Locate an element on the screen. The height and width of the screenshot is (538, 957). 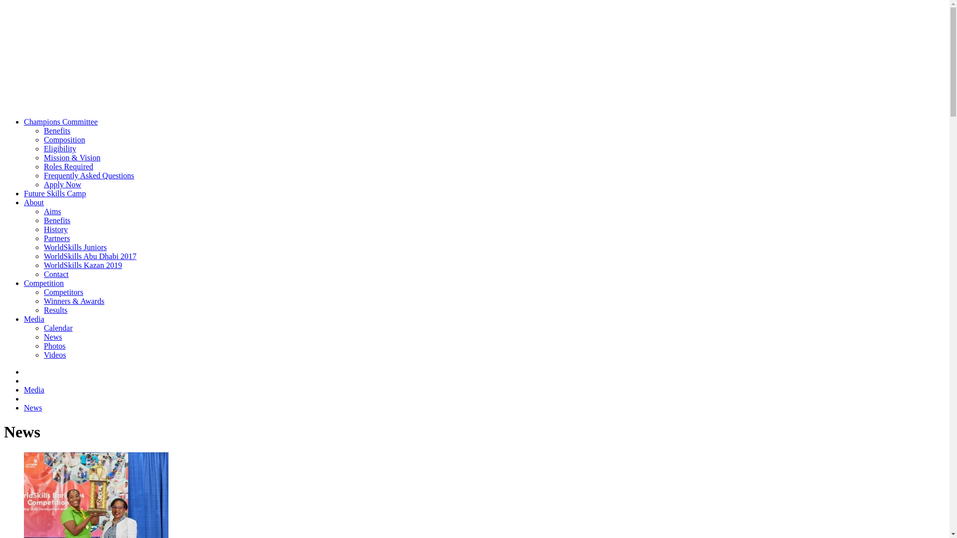
Benefits is located at coordinates (57, 131).